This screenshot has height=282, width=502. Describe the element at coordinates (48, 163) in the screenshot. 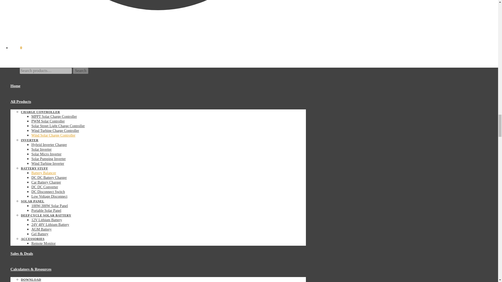

I see `Wind Turbine Inverter` at that location.